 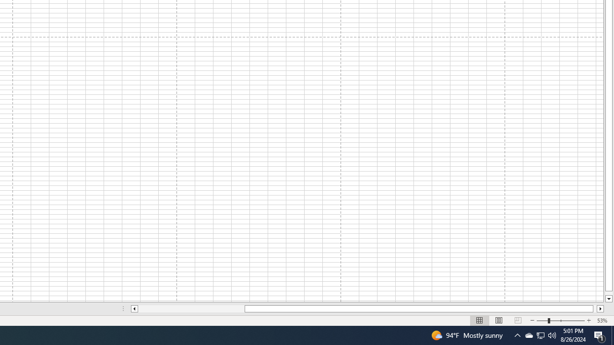 I want to click on Column right, so click(x=601, y=309).